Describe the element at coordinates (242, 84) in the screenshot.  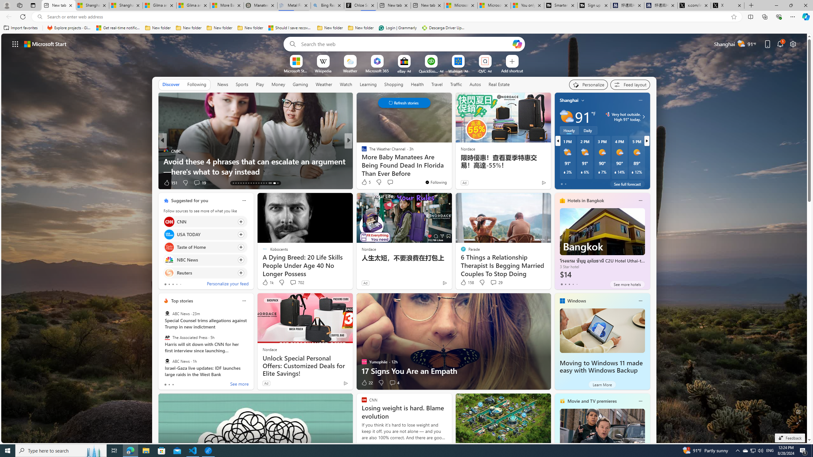
I see `Sports` at that location.